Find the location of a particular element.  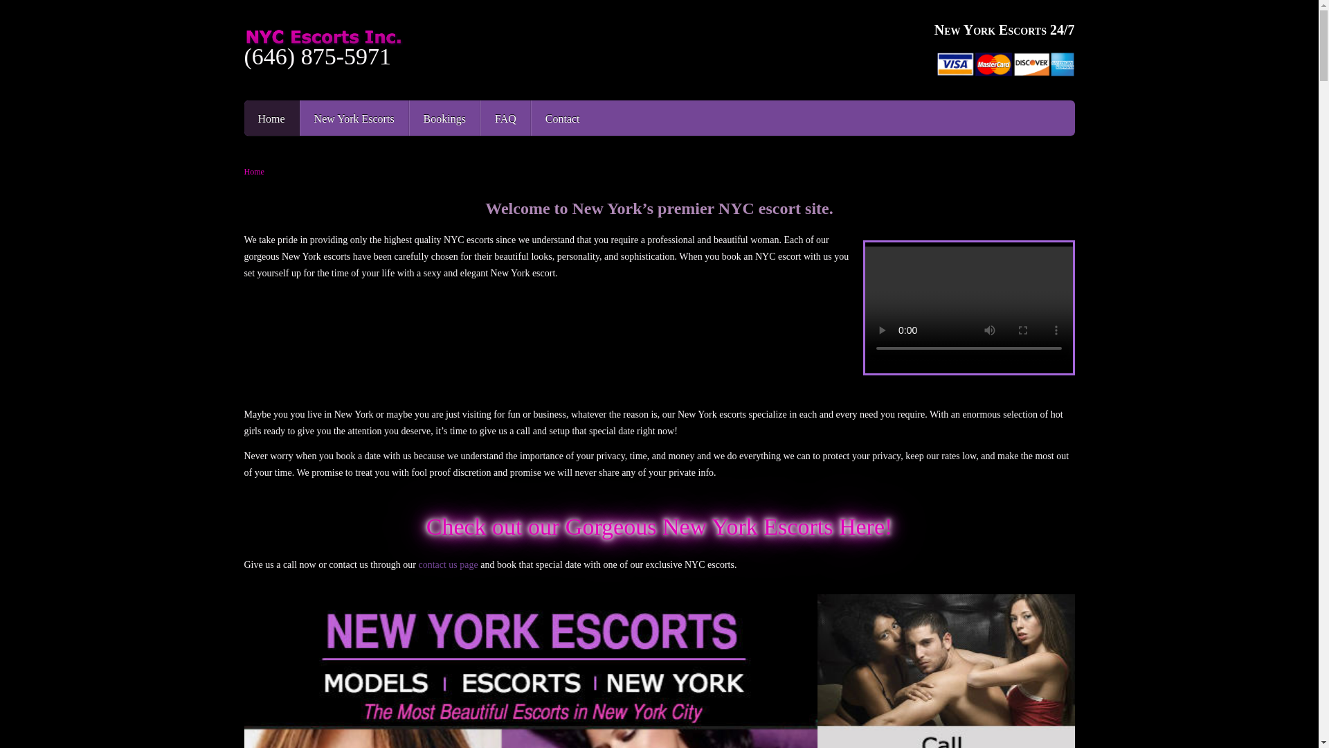

contact us page is located at coordinates (447, 564).